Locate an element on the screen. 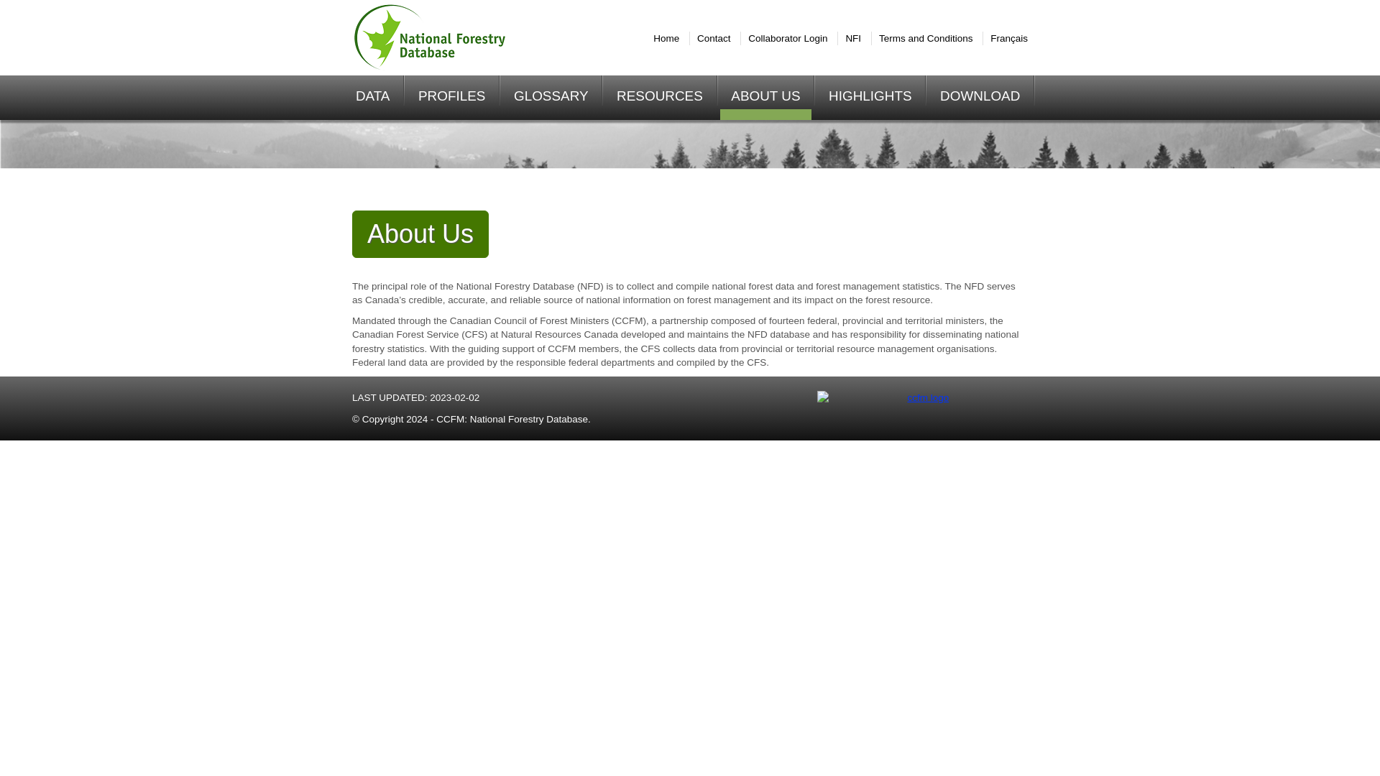  RESOURCES is located at coordinates (659, 98).